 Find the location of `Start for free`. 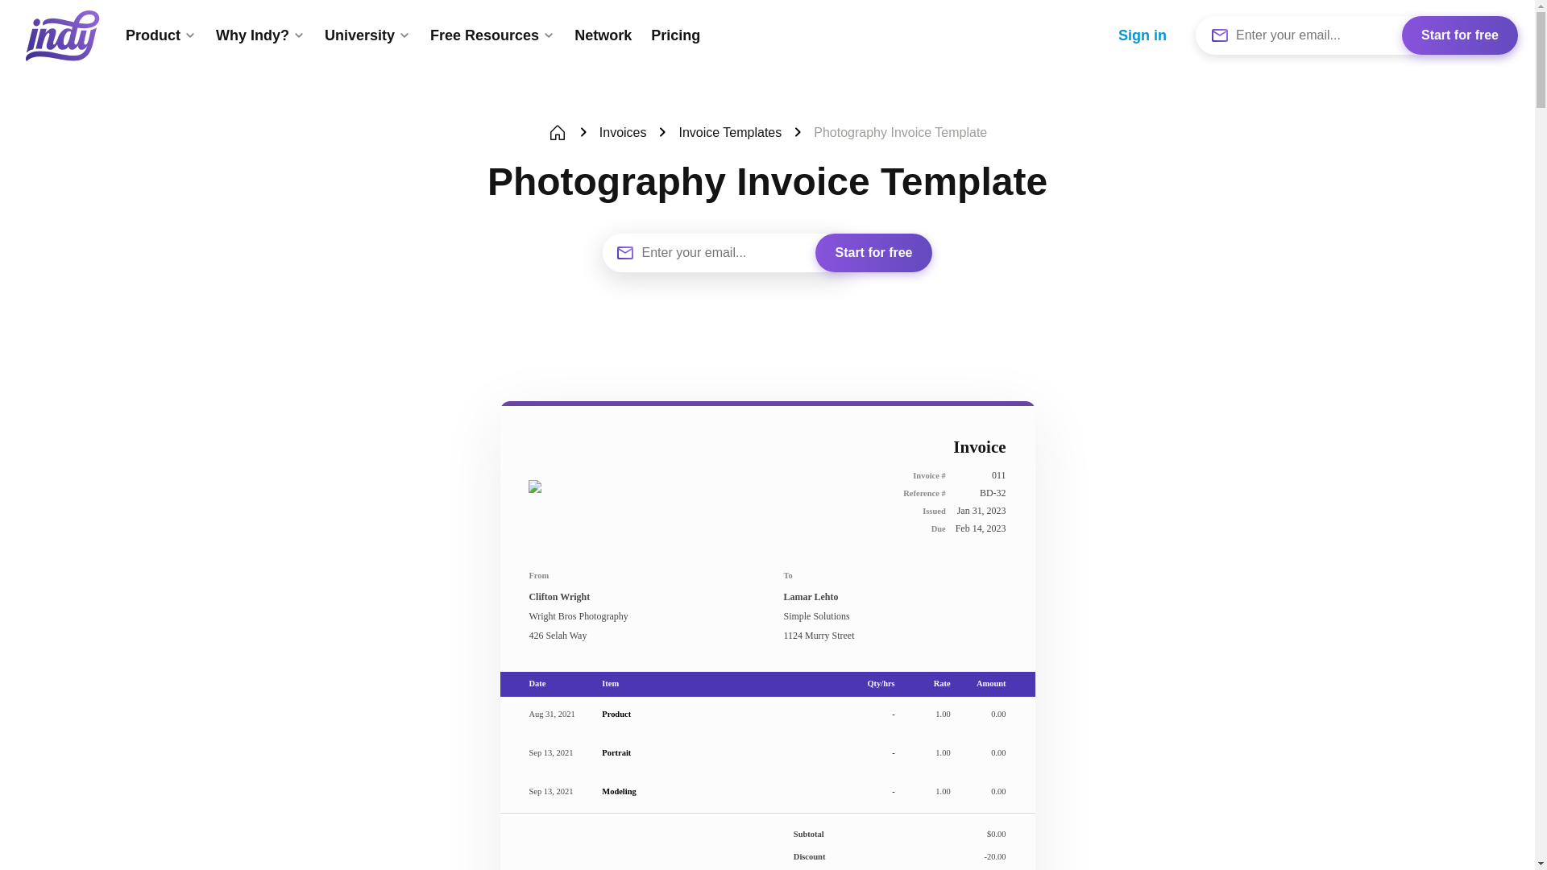

Start for free is located at coordinates (873, 253).